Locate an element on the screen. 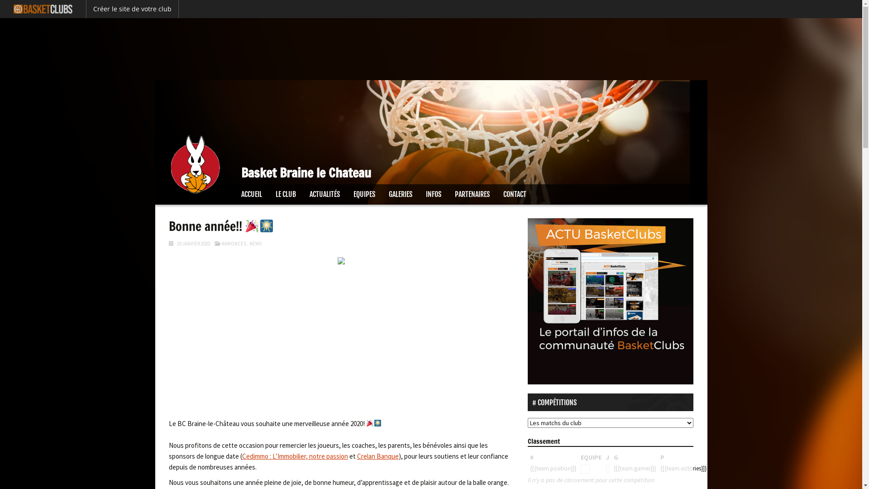 The height and width of the screenshot is (489, 869). EQUIPES is located at coordinates (364, 195).